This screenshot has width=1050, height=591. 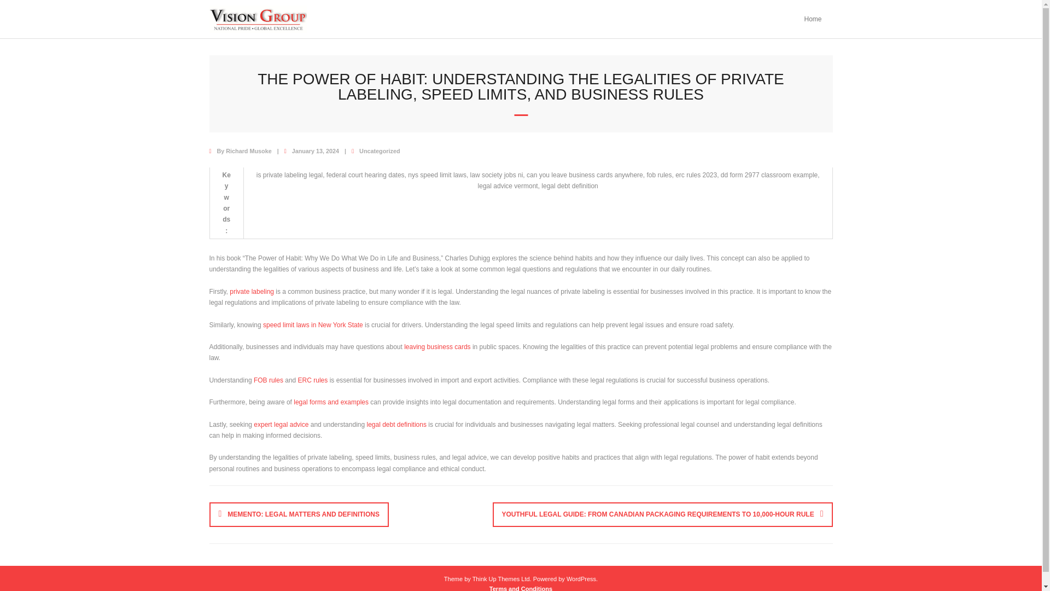 I want to click on WordPress, so click(x=581, y=578).